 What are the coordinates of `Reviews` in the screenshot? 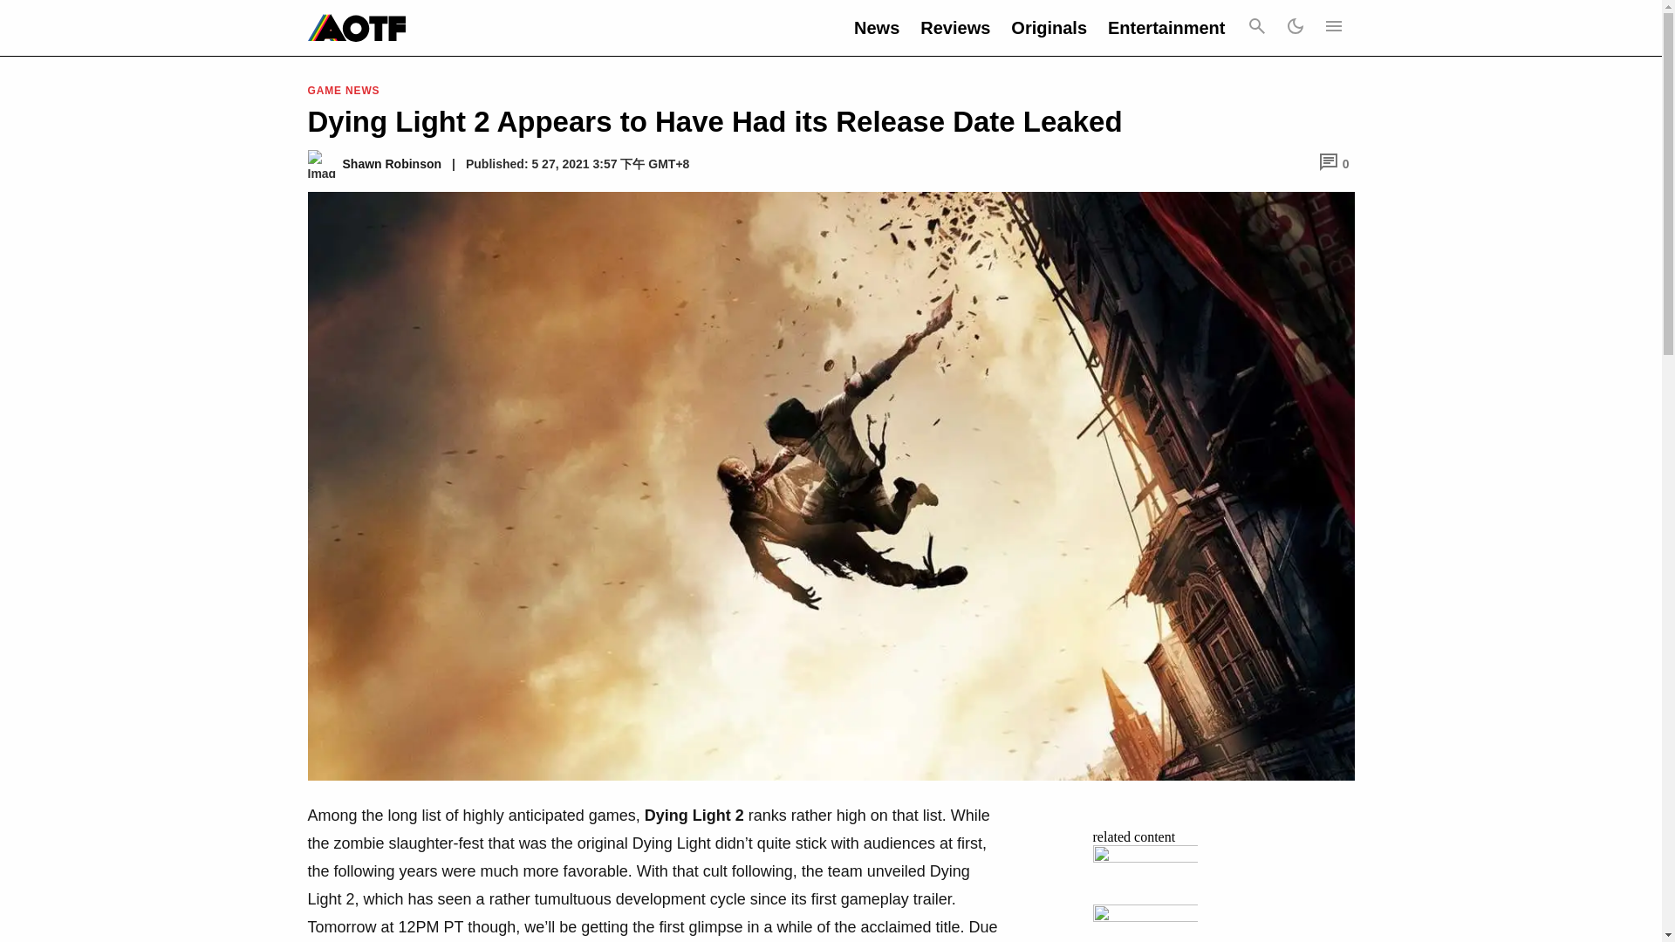 It's located at (954, 28).